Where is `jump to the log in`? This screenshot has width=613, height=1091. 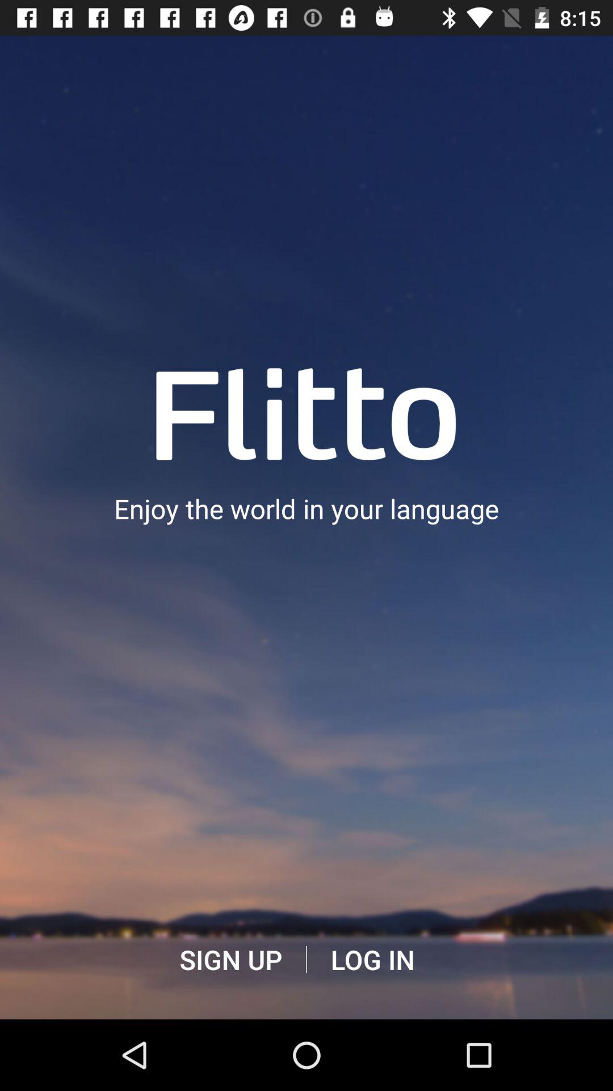
jump to the log in is located at coordinates (372, 960).